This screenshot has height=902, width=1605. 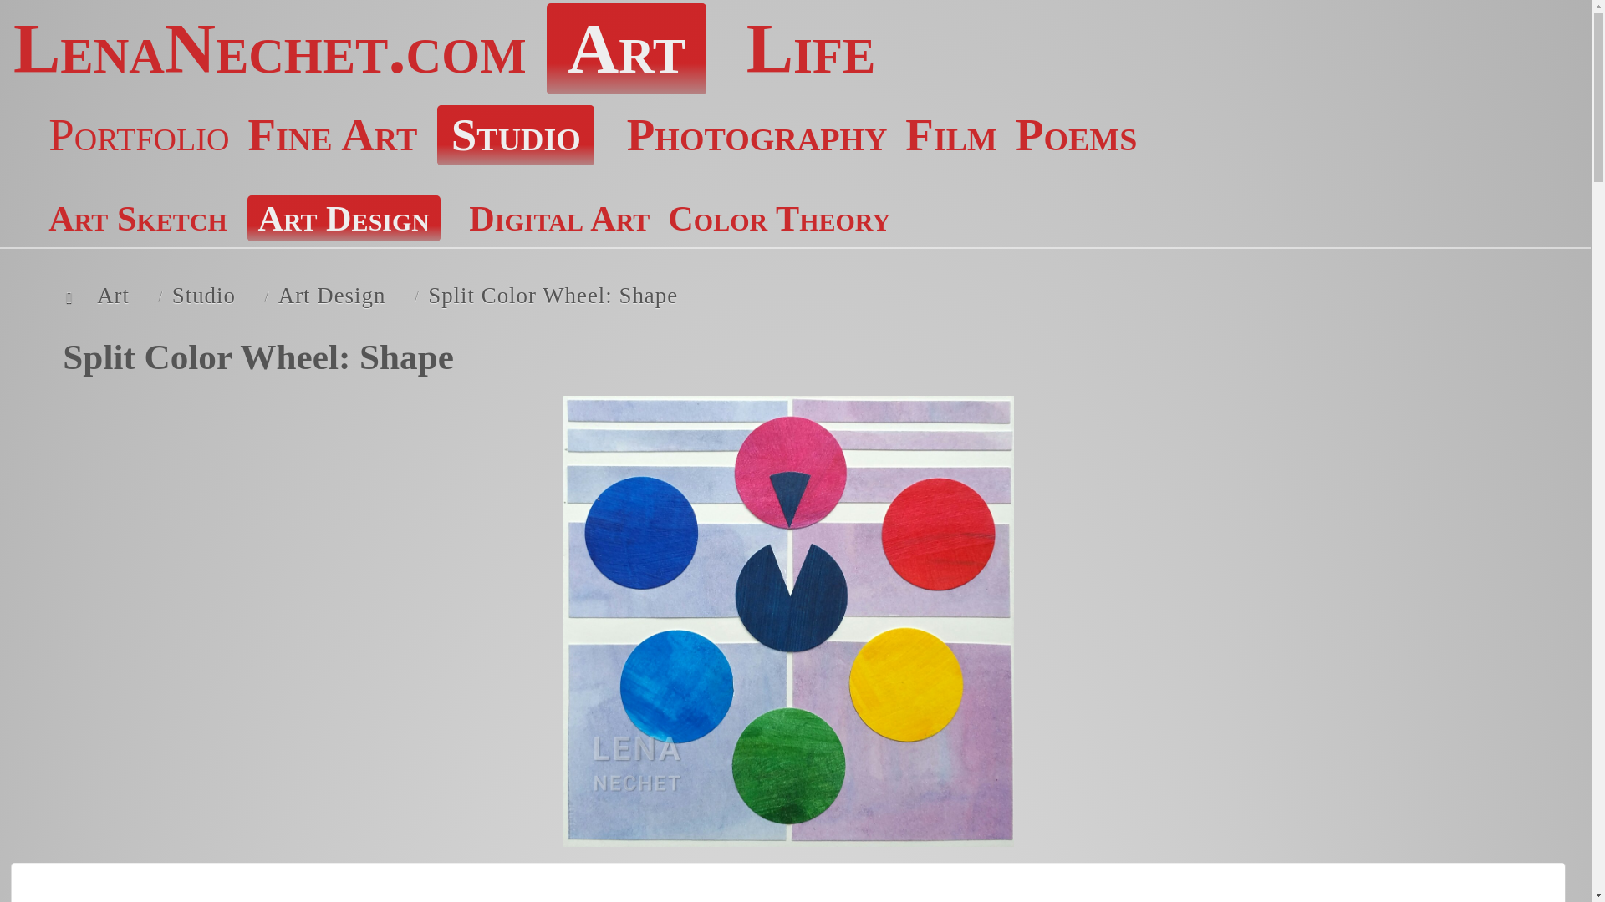 I want to click on Life, so click(x=811, y=48).